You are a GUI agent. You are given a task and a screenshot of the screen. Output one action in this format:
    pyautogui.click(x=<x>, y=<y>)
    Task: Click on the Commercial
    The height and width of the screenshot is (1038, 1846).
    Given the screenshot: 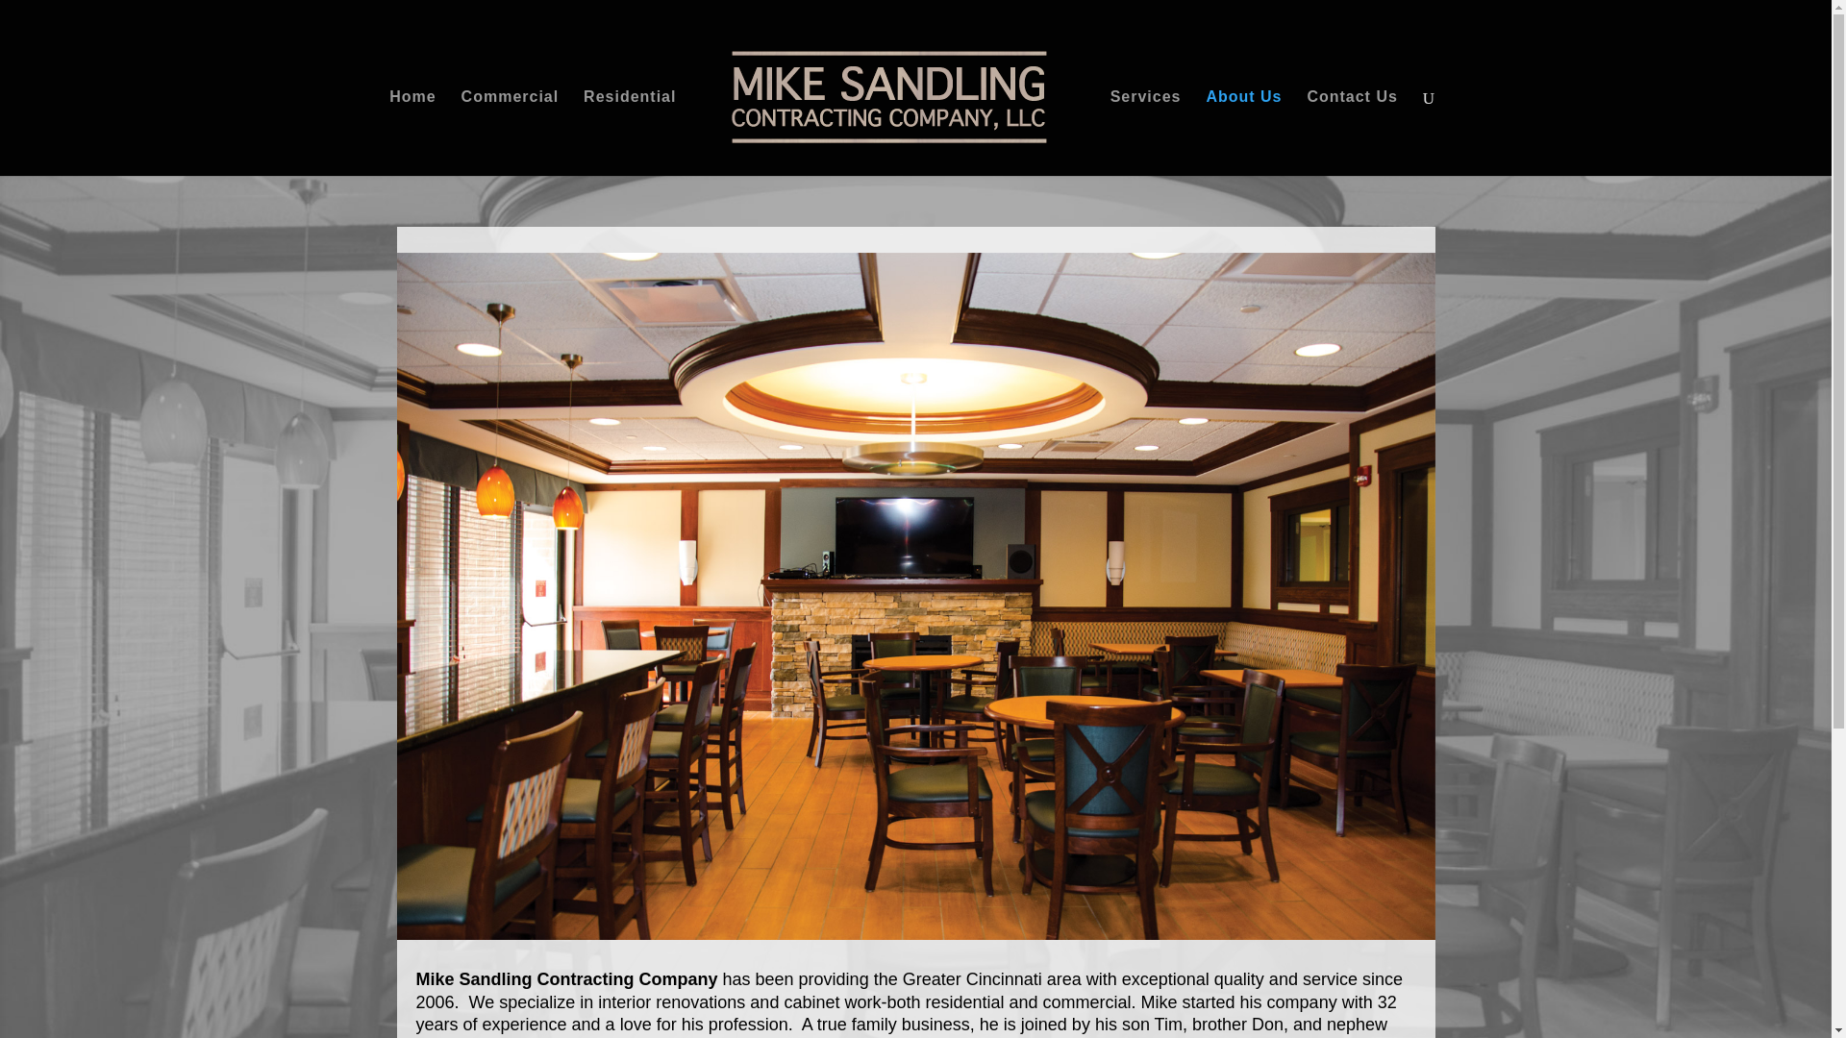 What is the action you would take?
    pyautogui.click(x=510, y=133)
    